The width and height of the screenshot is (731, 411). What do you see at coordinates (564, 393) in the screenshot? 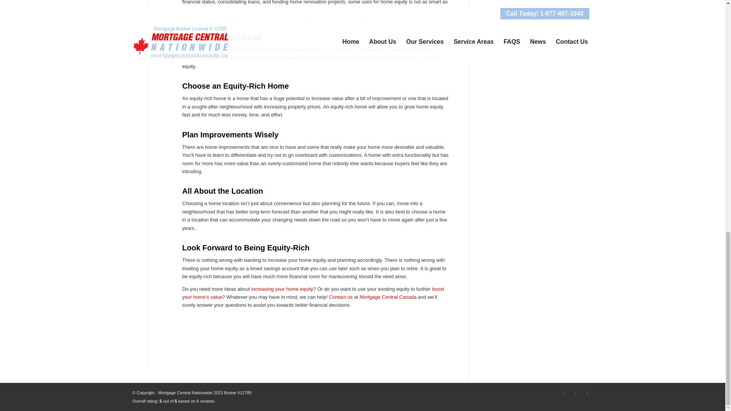
I see `Gplus` at bounding box center [564, 393].